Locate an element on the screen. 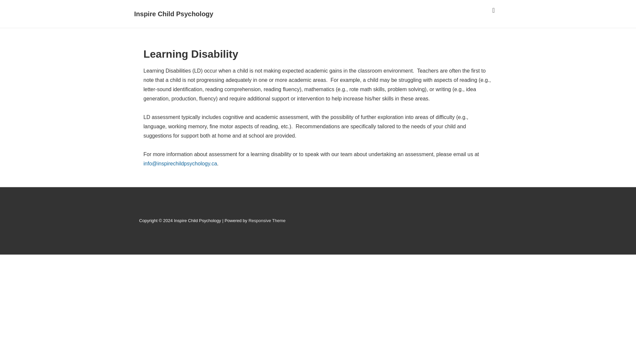 The width and height of the screenshot is (636, 358). Inspire Child Psychology is located at coordinates (174, 14).